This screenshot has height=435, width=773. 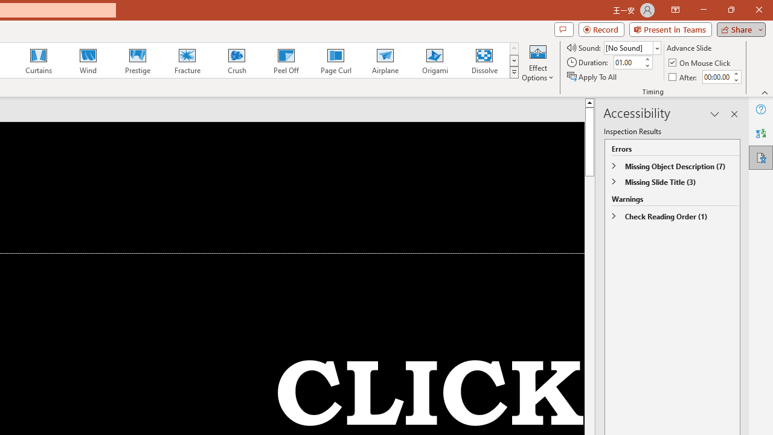 I want to click on Curtains, so click(x=39, y=60).